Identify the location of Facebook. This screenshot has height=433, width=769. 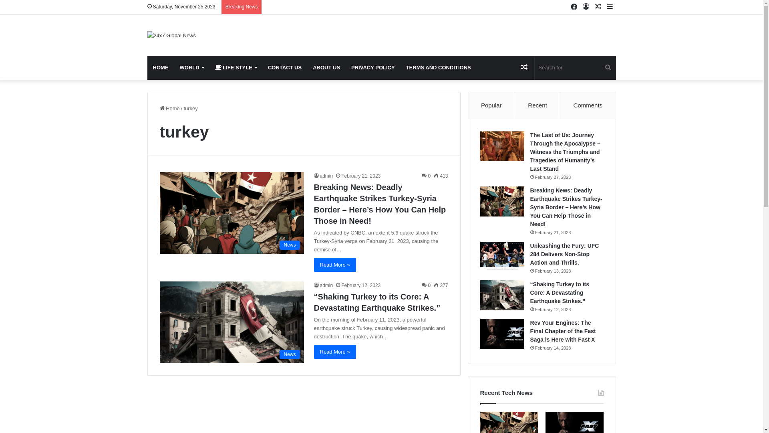
(574, 7).